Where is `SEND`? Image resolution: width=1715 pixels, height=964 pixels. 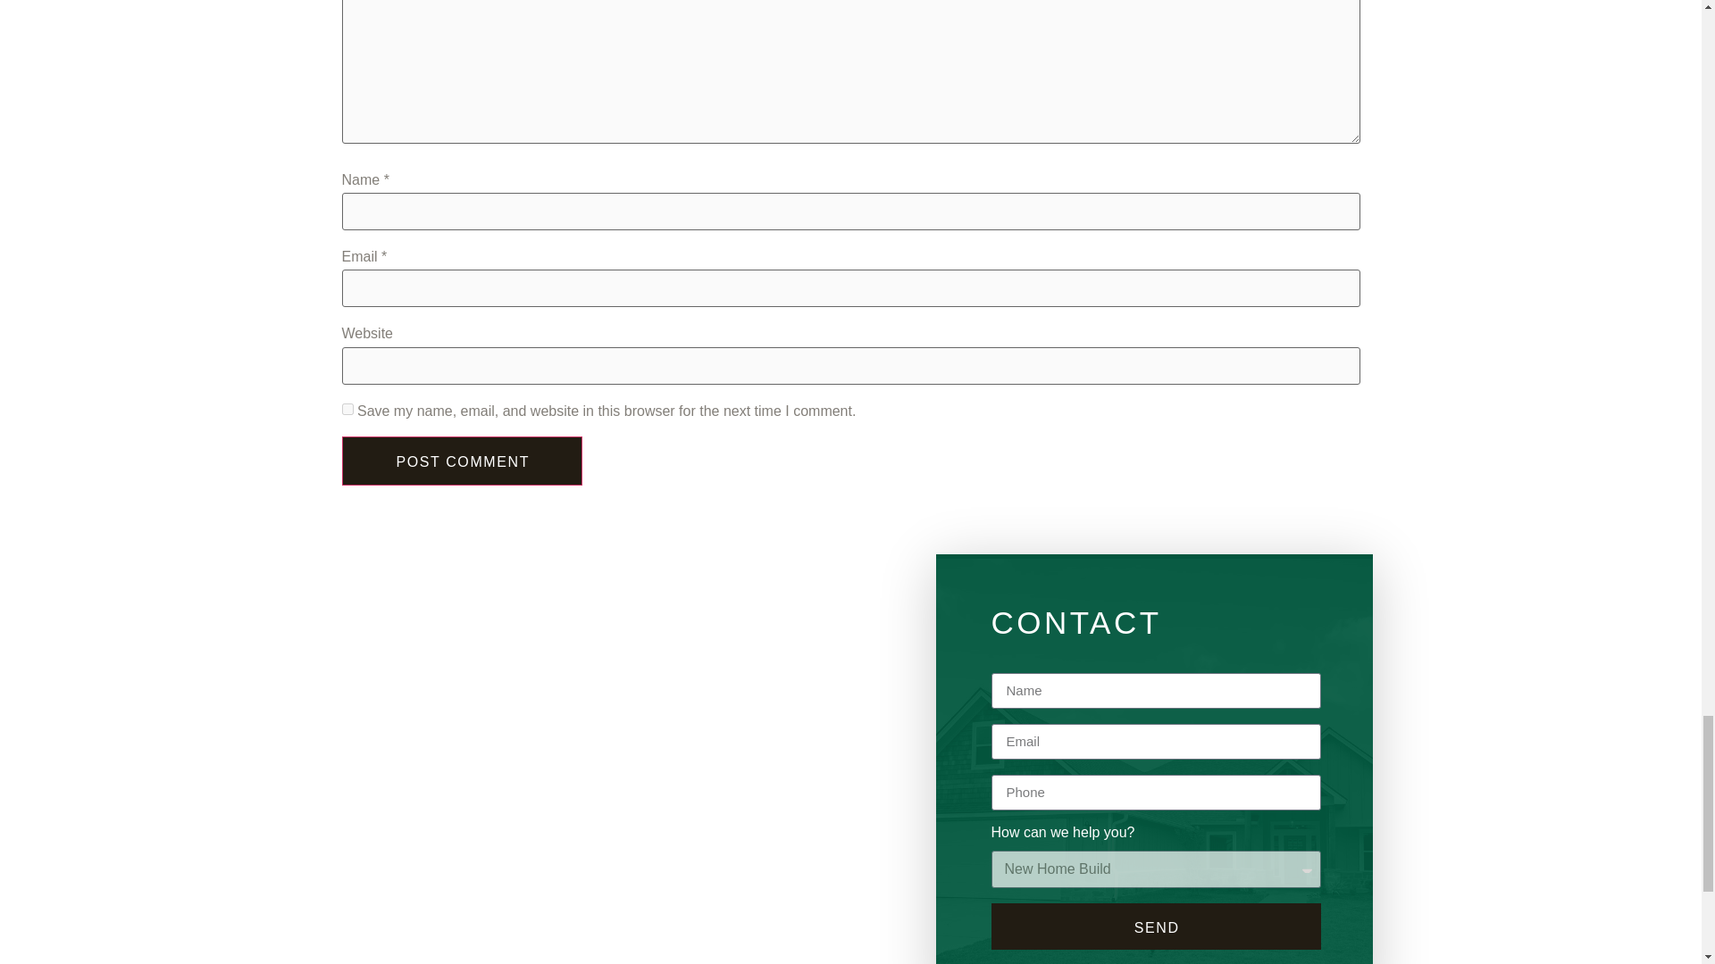
SEND is located at coordinates (1156, 926).